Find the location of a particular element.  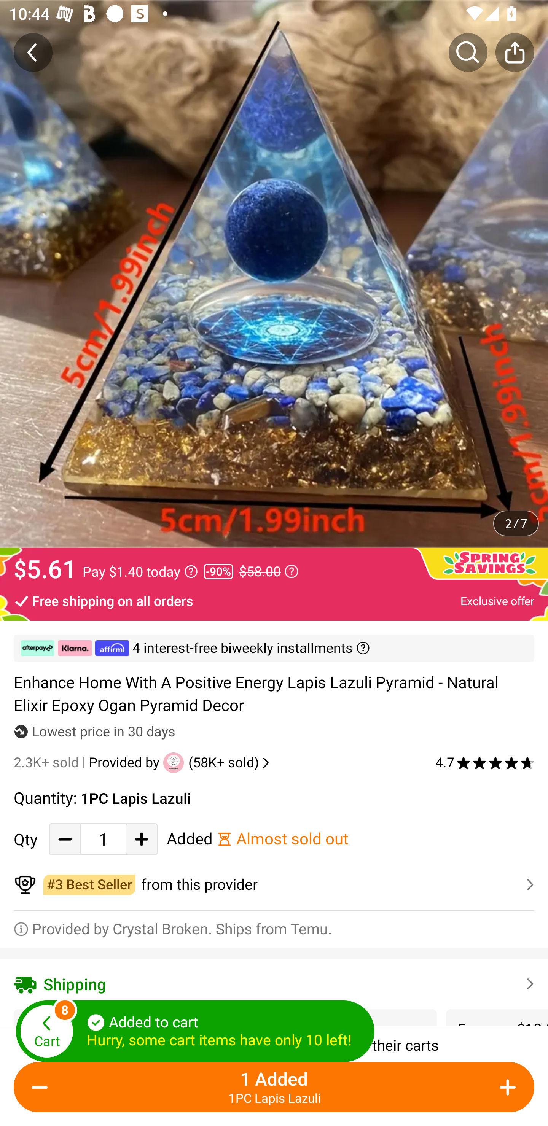

￼￼from this provider is located at coordinates (274, 885).